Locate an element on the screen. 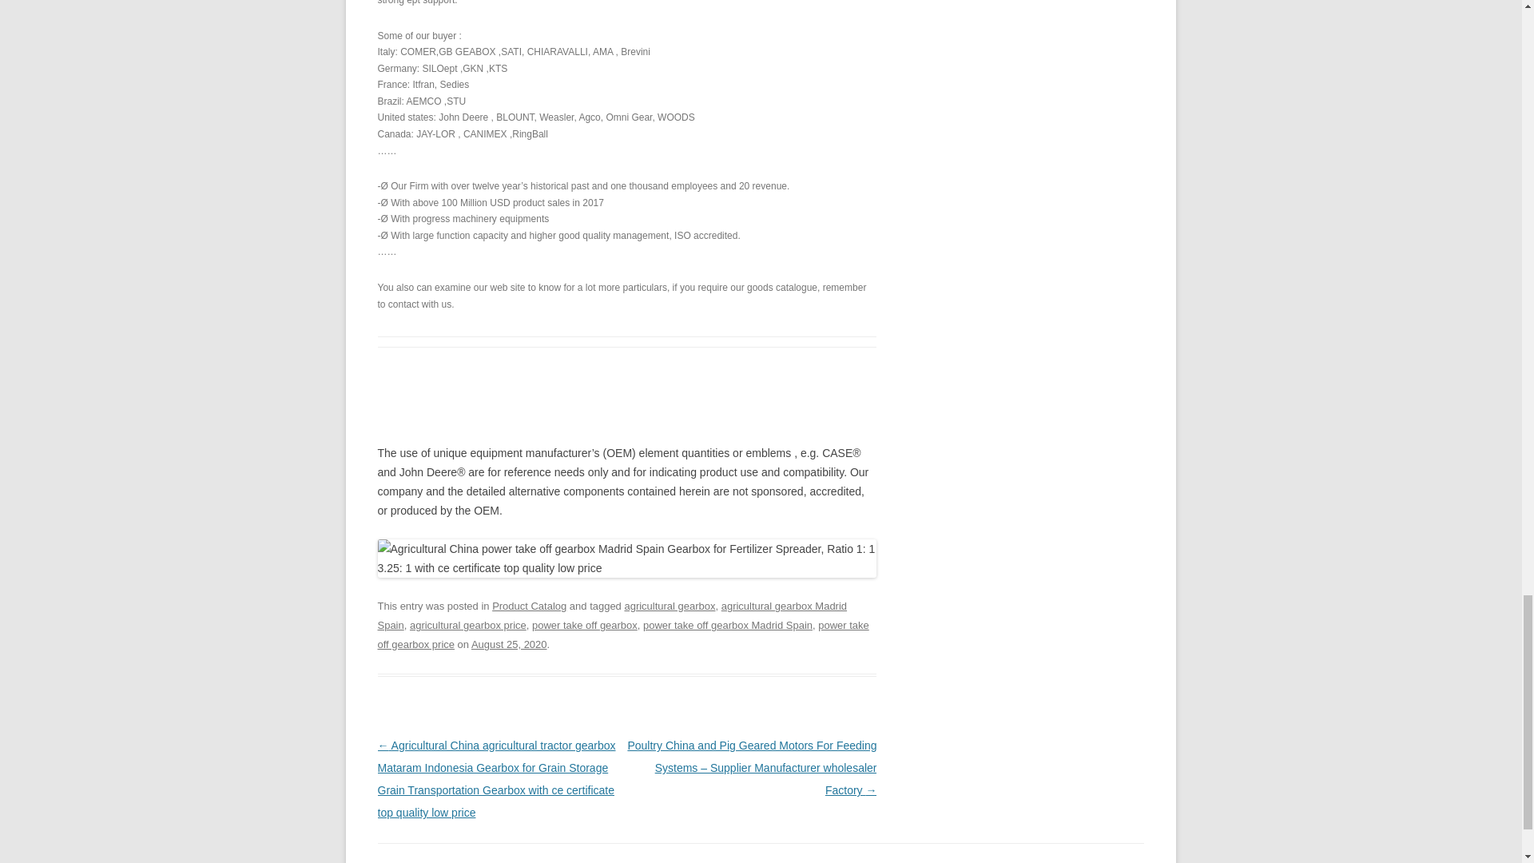 The height and width of the screenshot is (863, 1534). agricultural gearbox price is located at coordinates (467, 625).